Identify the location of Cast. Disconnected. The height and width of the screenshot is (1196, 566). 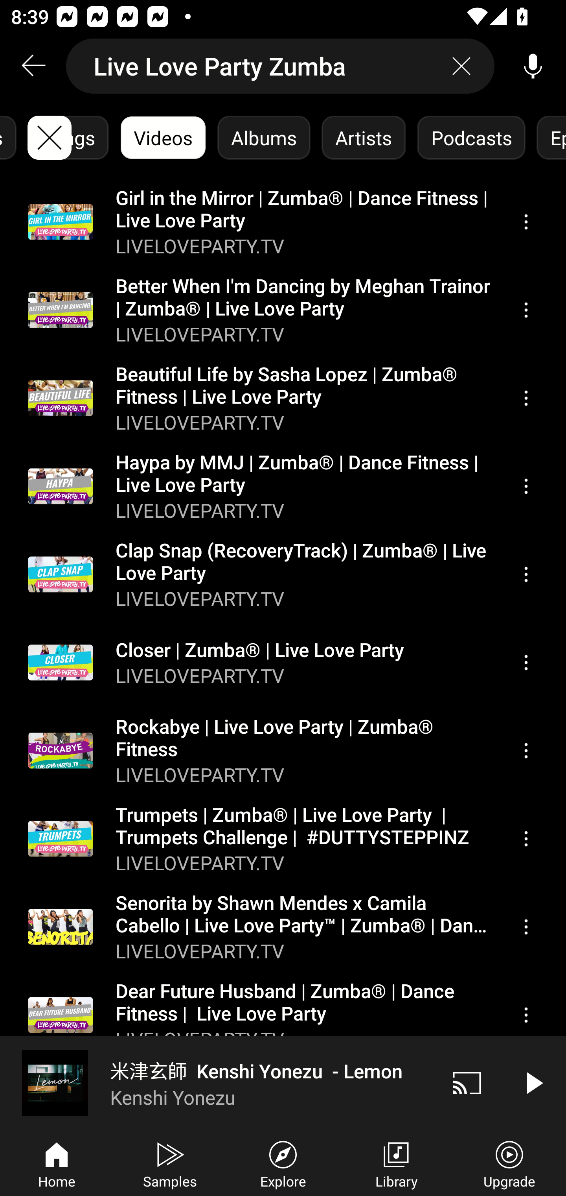
(467, 1083).